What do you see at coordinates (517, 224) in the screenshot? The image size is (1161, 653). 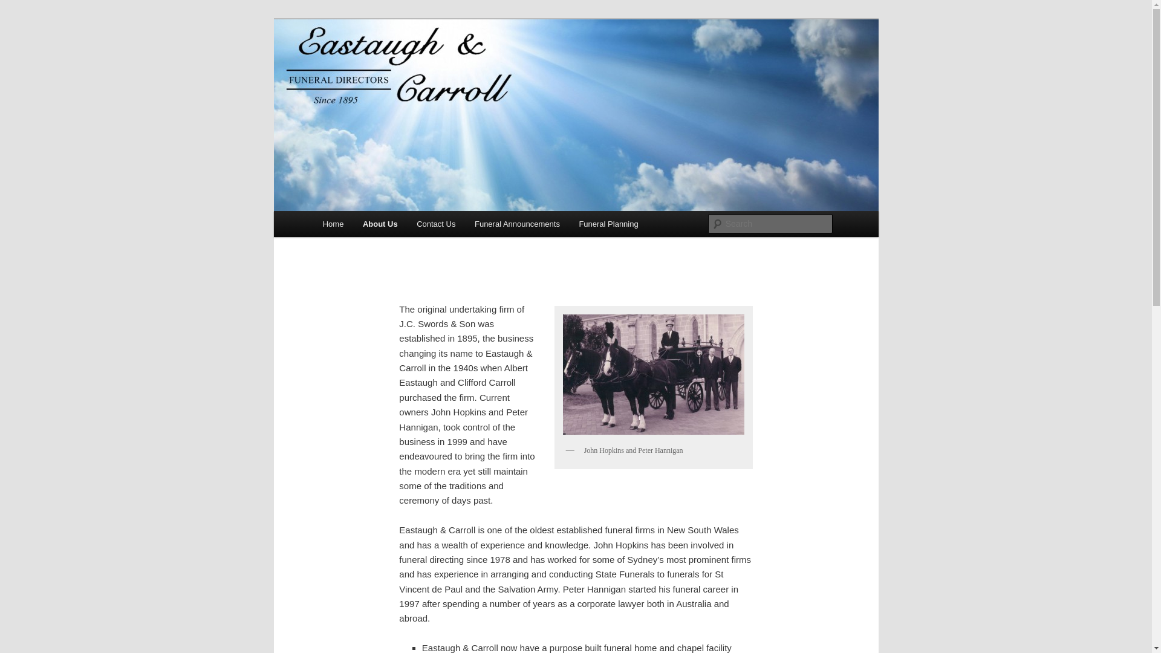 I see `Funeral Announcements` at bounding box center [517, 224].